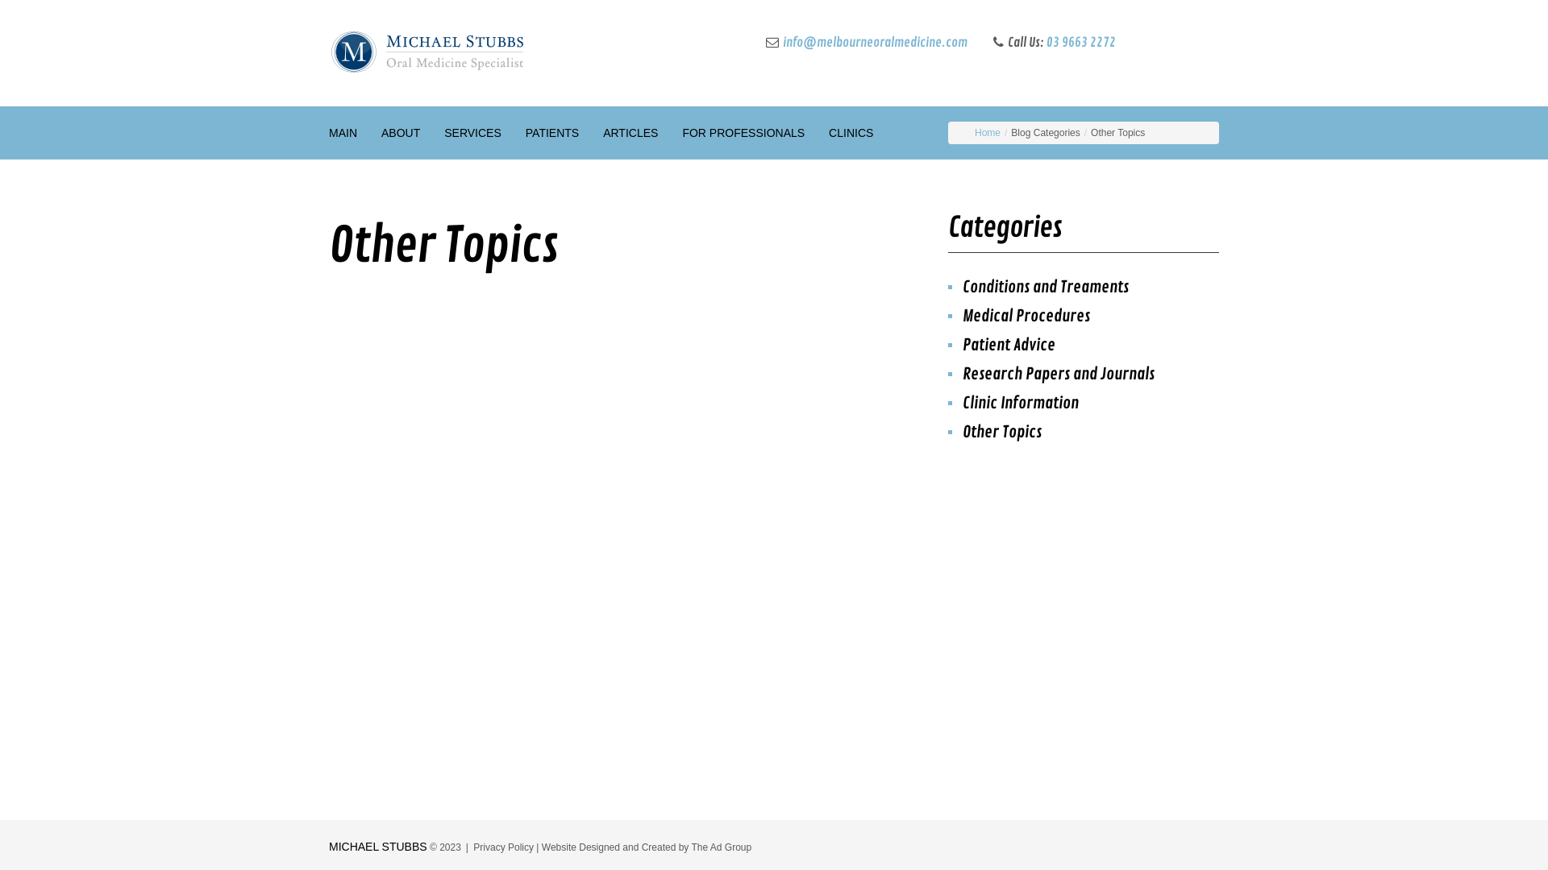 The height and width of the screenshot is (870, 1548). I want to click on Patient Advice, so click(1009, 345).